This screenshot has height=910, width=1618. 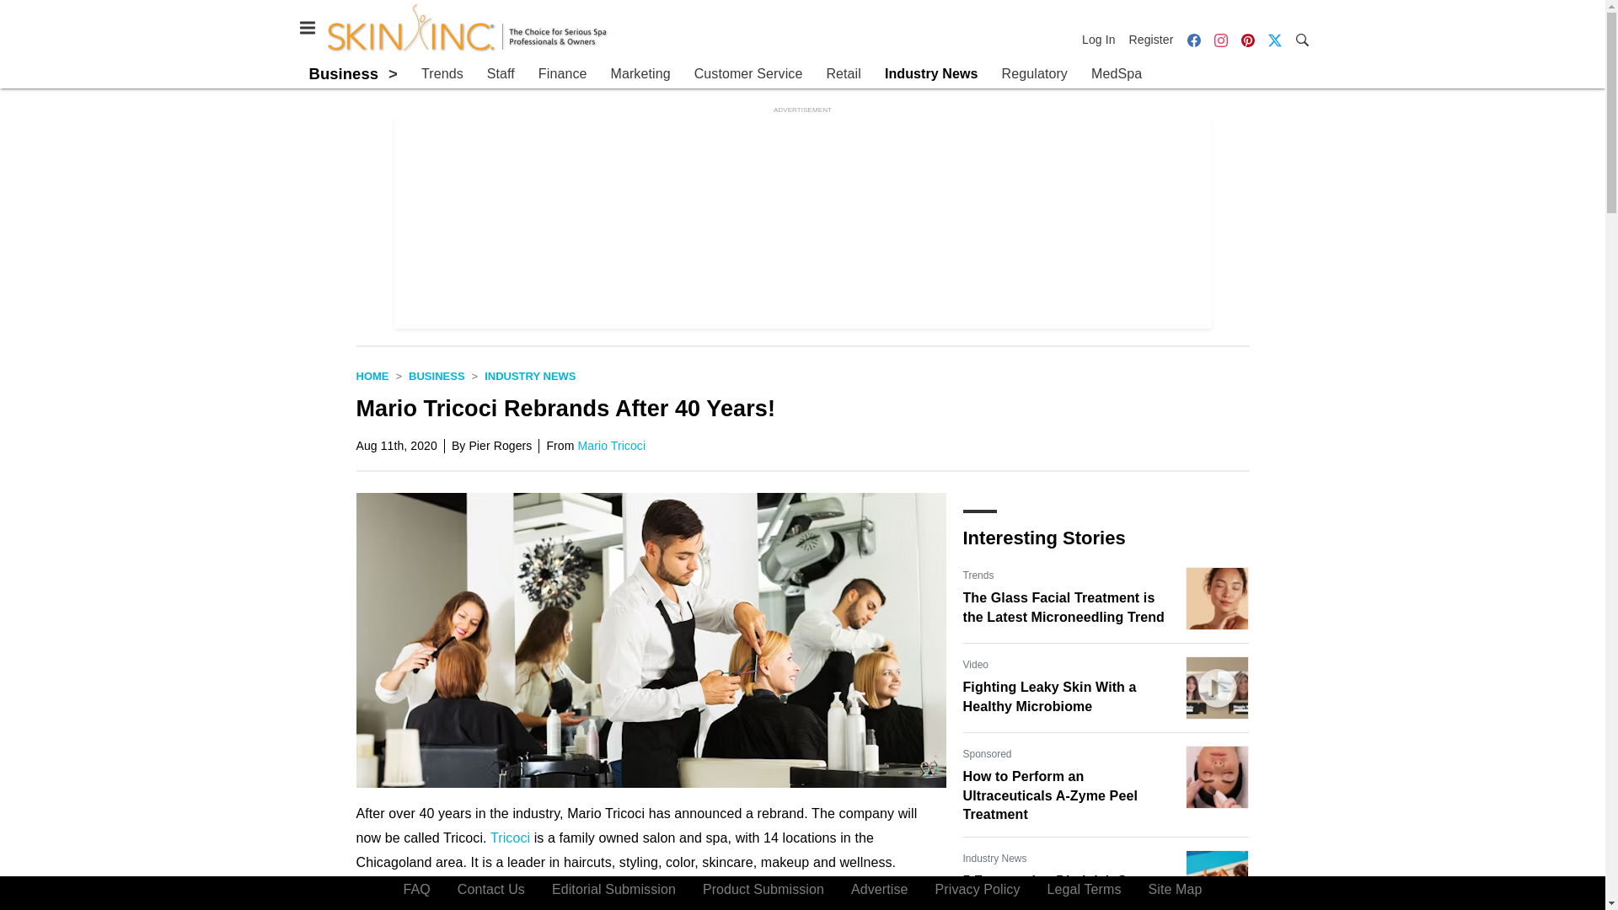 I want to click on Finance, so click(x=563, y=74).